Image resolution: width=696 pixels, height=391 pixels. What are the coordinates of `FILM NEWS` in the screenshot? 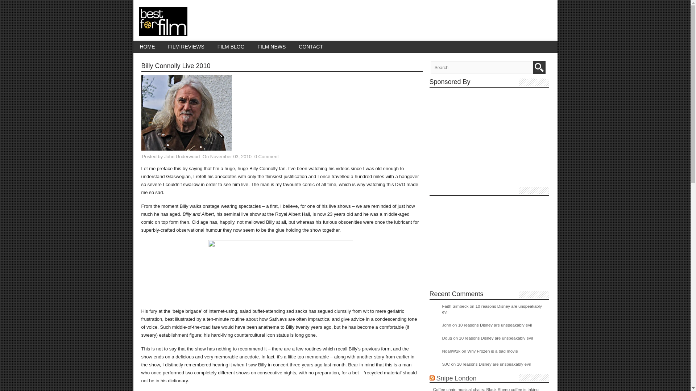 It's located at (272, 47).